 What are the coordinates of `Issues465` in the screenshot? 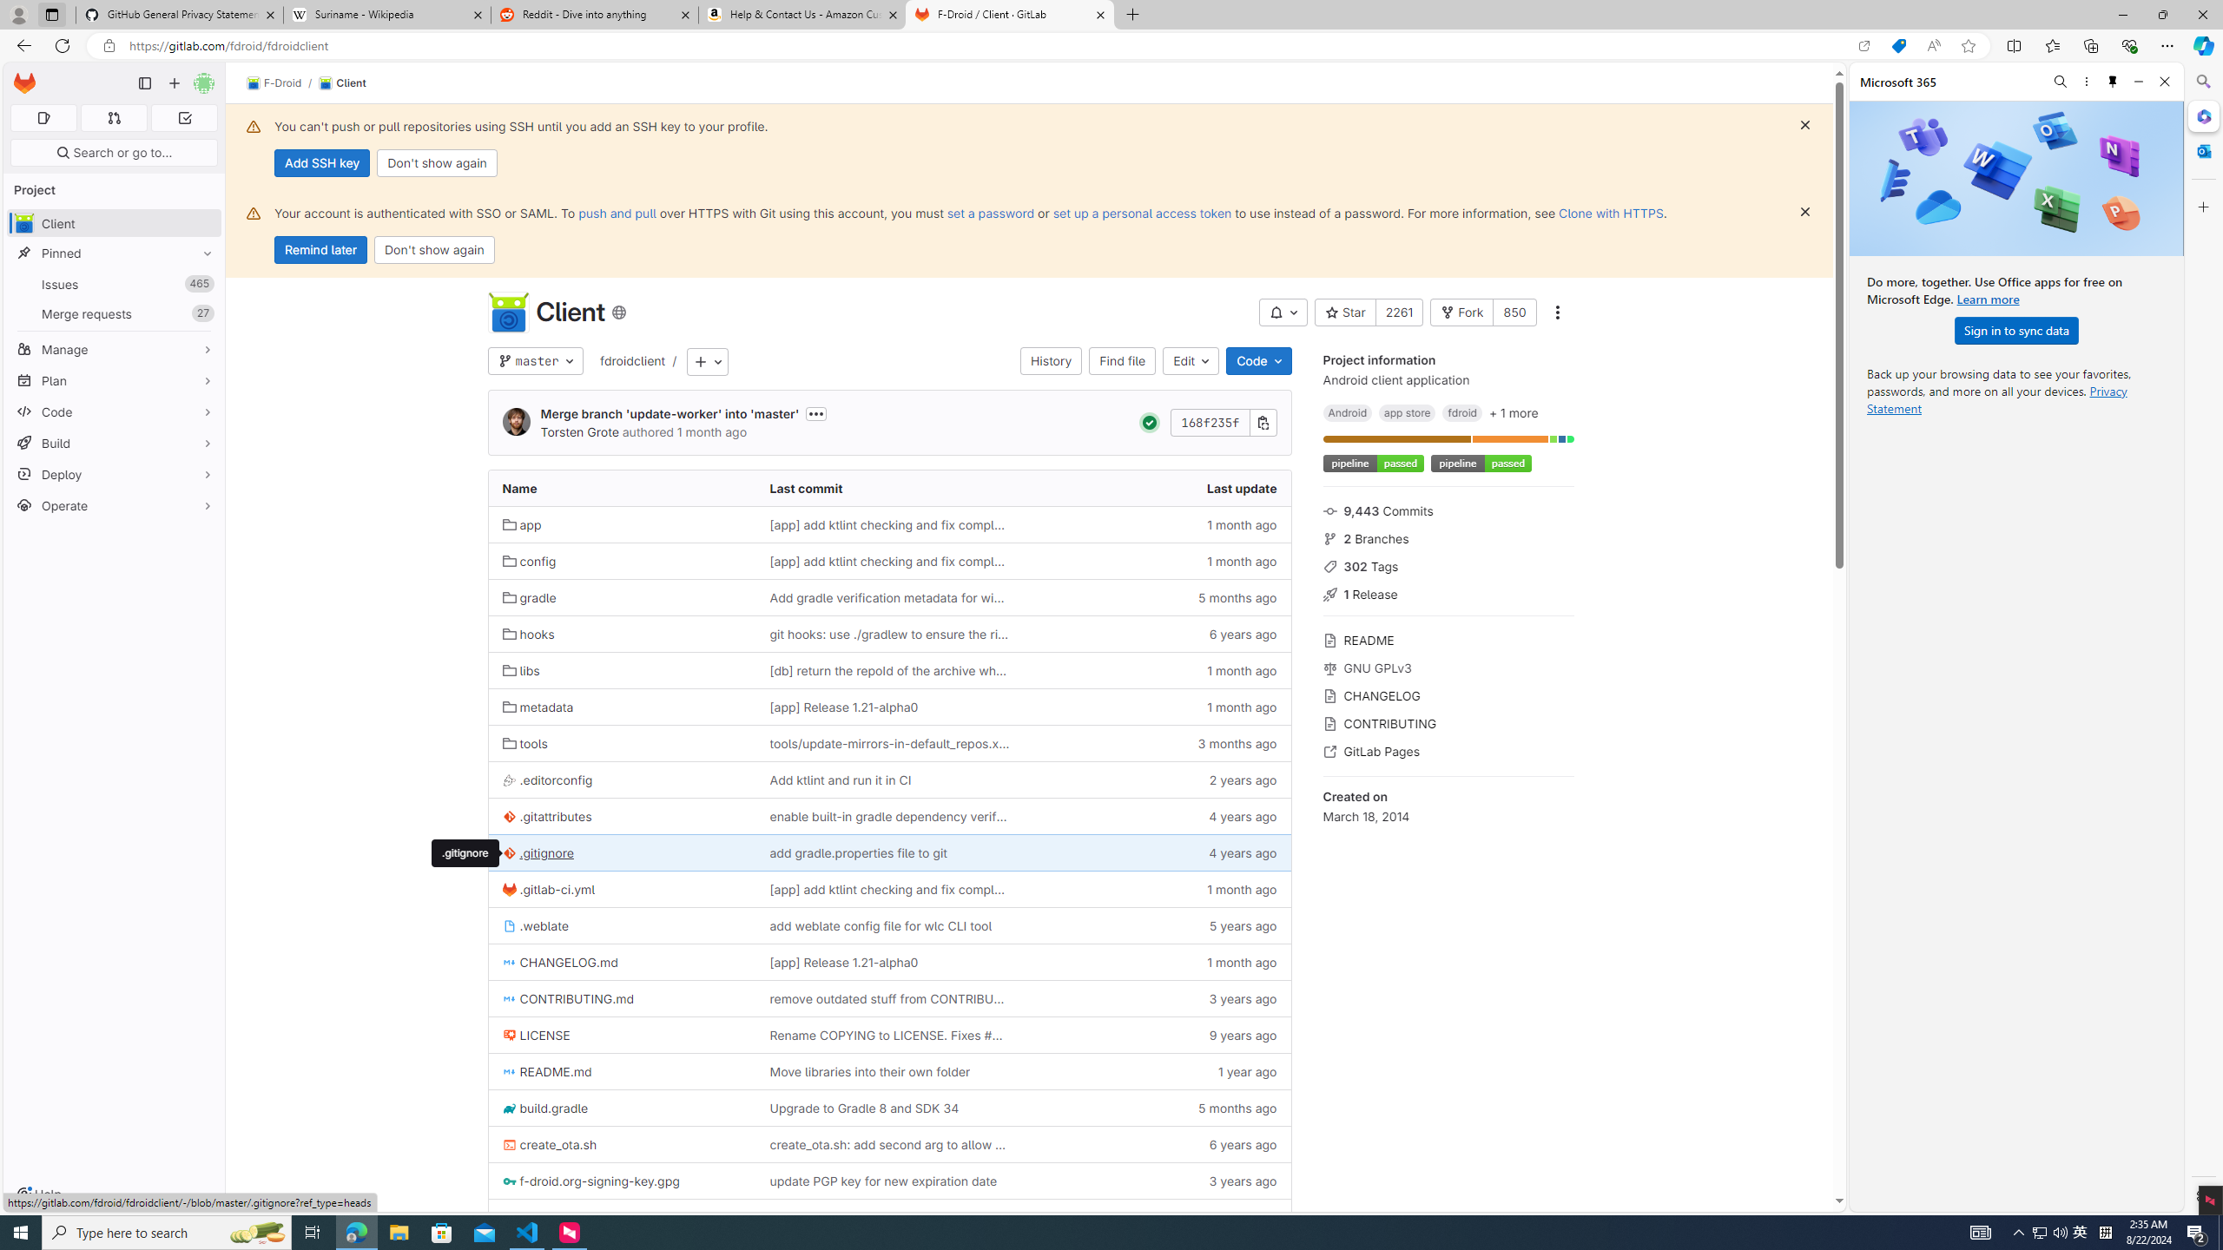 It's located at (115, 285).